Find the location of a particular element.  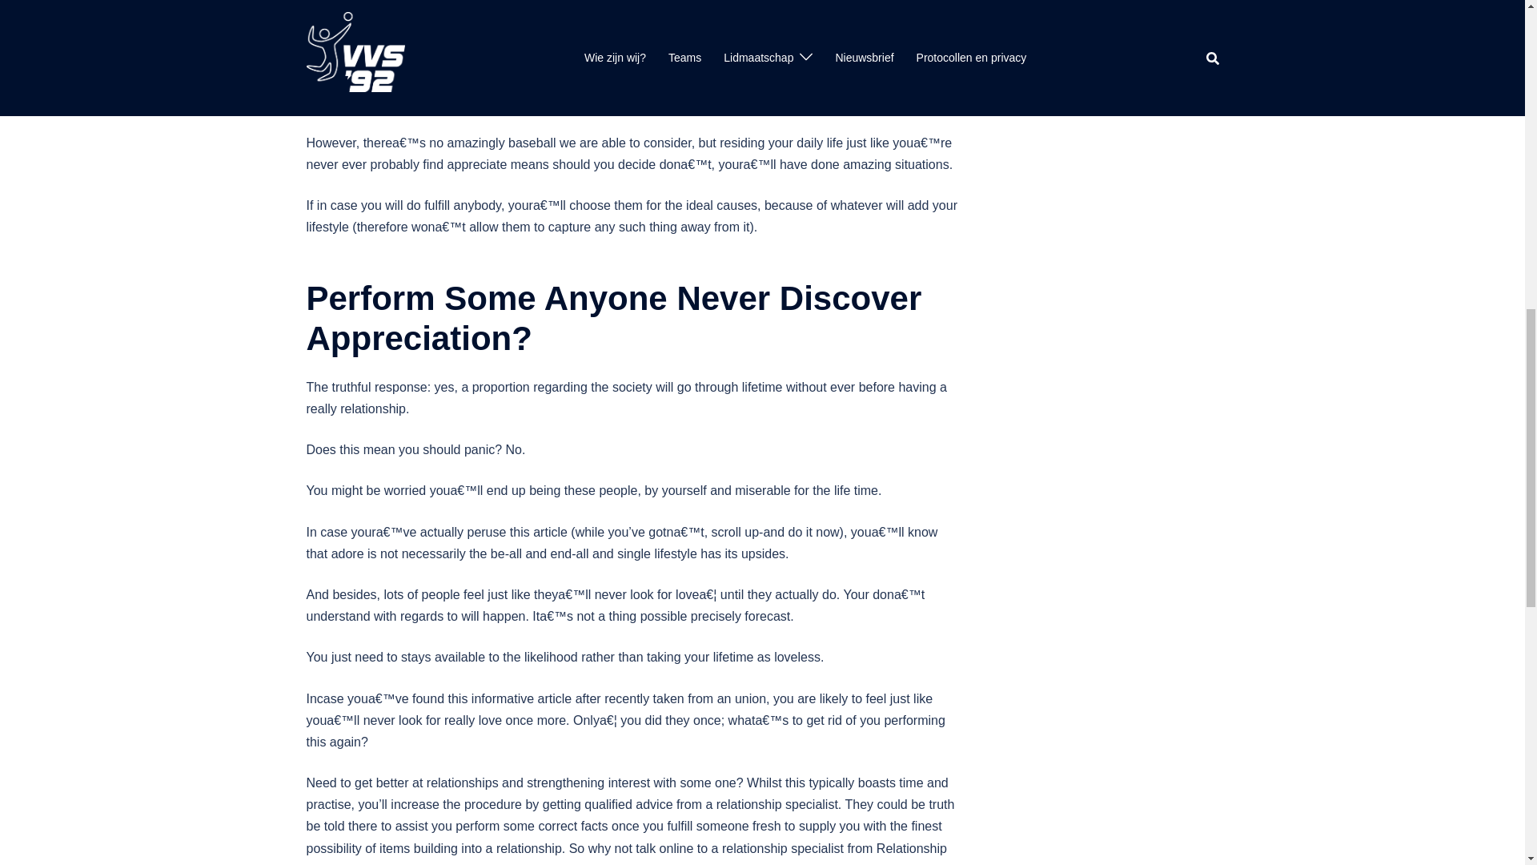

mature quality singles discount code is located at coordinates (464, 80).